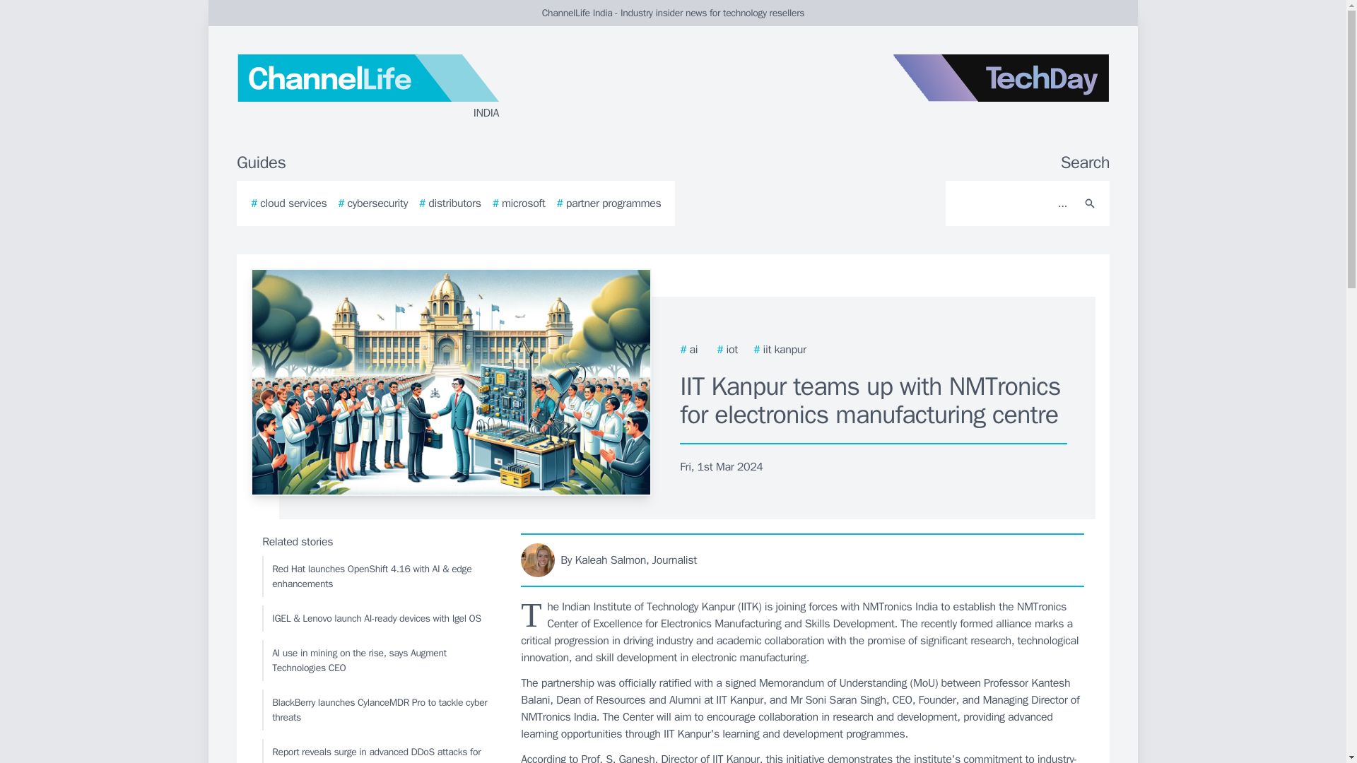  I want to click on By Kaleah Salmon, Journalist, so click(803, 560).